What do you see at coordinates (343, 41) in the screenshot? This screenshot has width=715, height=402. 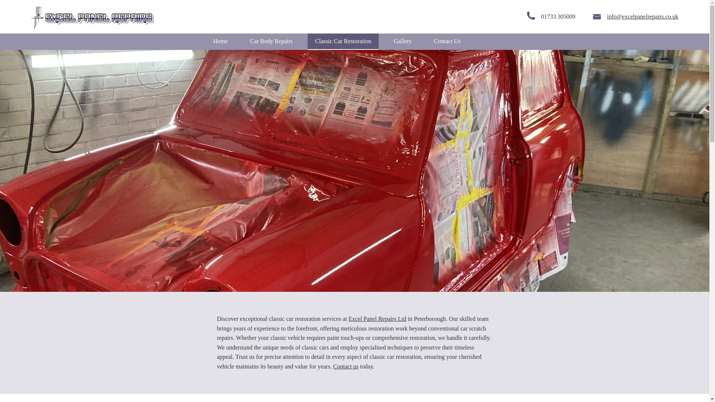 I see `Classic Car Restoration` at bounding box center [343, 41].